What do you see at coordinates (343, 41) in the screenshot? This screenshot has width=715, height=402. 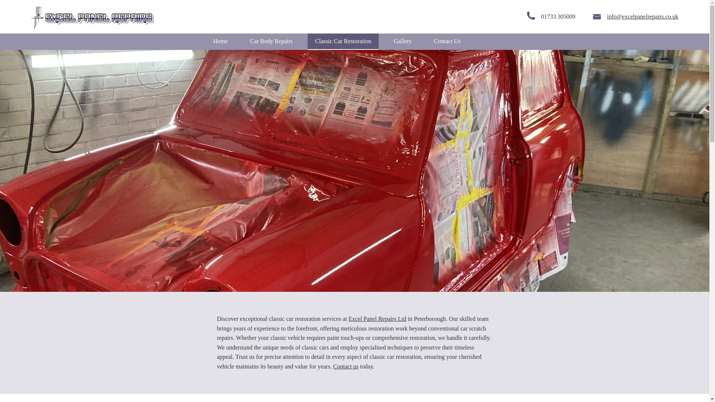 I see `Classic Car Restoration` at bounding box center [343, 41].